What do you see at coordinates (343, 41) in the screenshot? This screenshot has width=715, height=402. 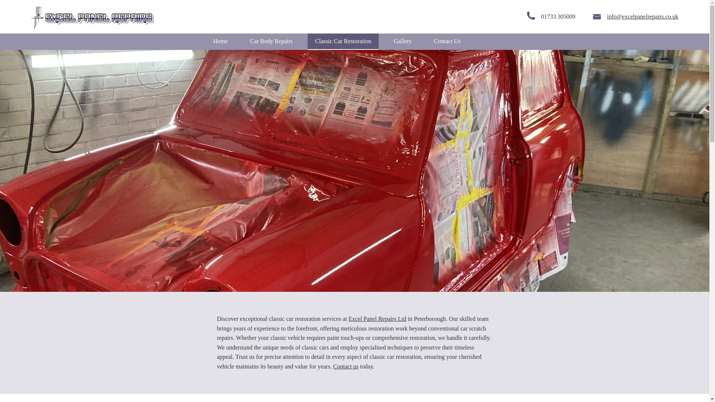 I see `Classic Car Restoration` at bounding box center [343, 41].